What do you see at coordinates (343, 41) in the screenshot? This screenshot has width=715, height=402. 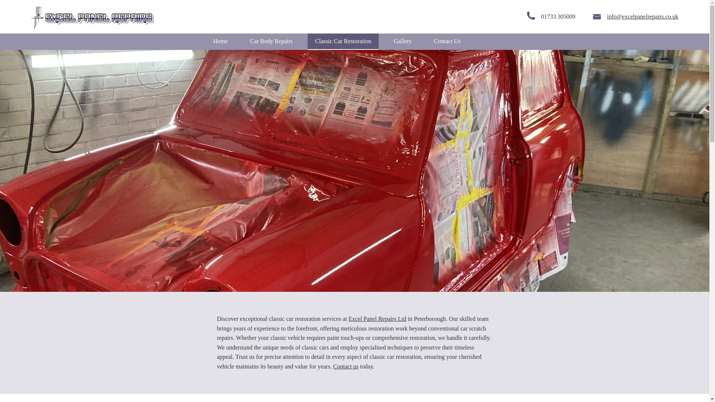 I see `Classic Car Restoration` at bounding box center [343, 41].